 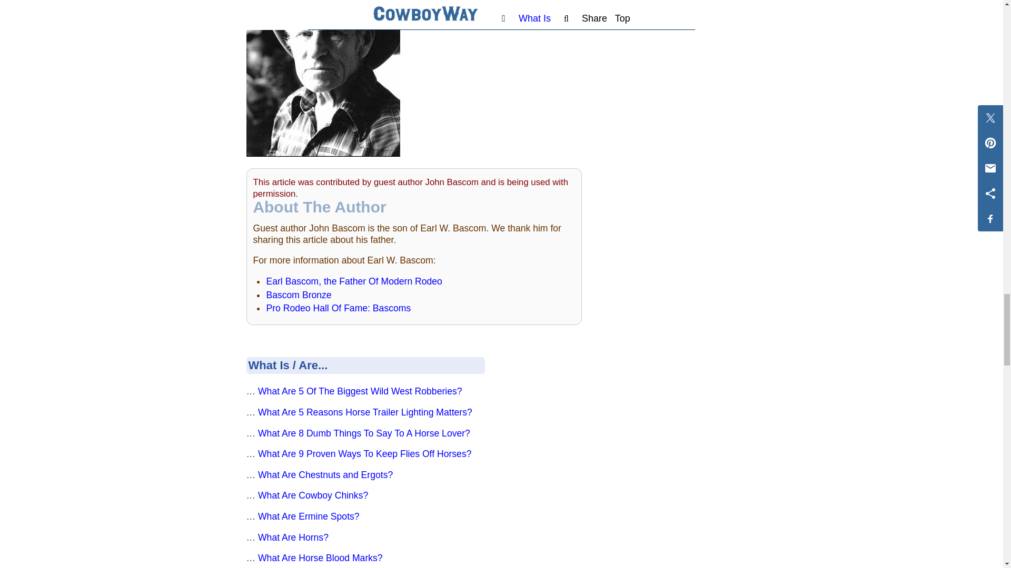 What do you see at coordinates (338, 308) in the screenshot?
I see `Pro Rodeo Hall Of Fame: Bascoms` at bounding box center [338, 308].